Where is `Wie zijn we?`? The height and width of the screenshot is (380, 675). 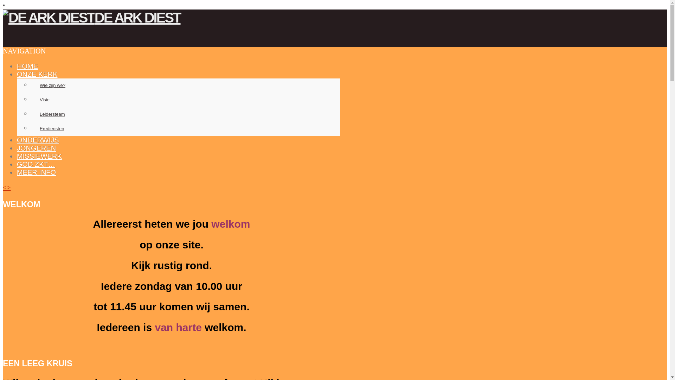
Wie zijn we? is located at coordinates (186, 86).